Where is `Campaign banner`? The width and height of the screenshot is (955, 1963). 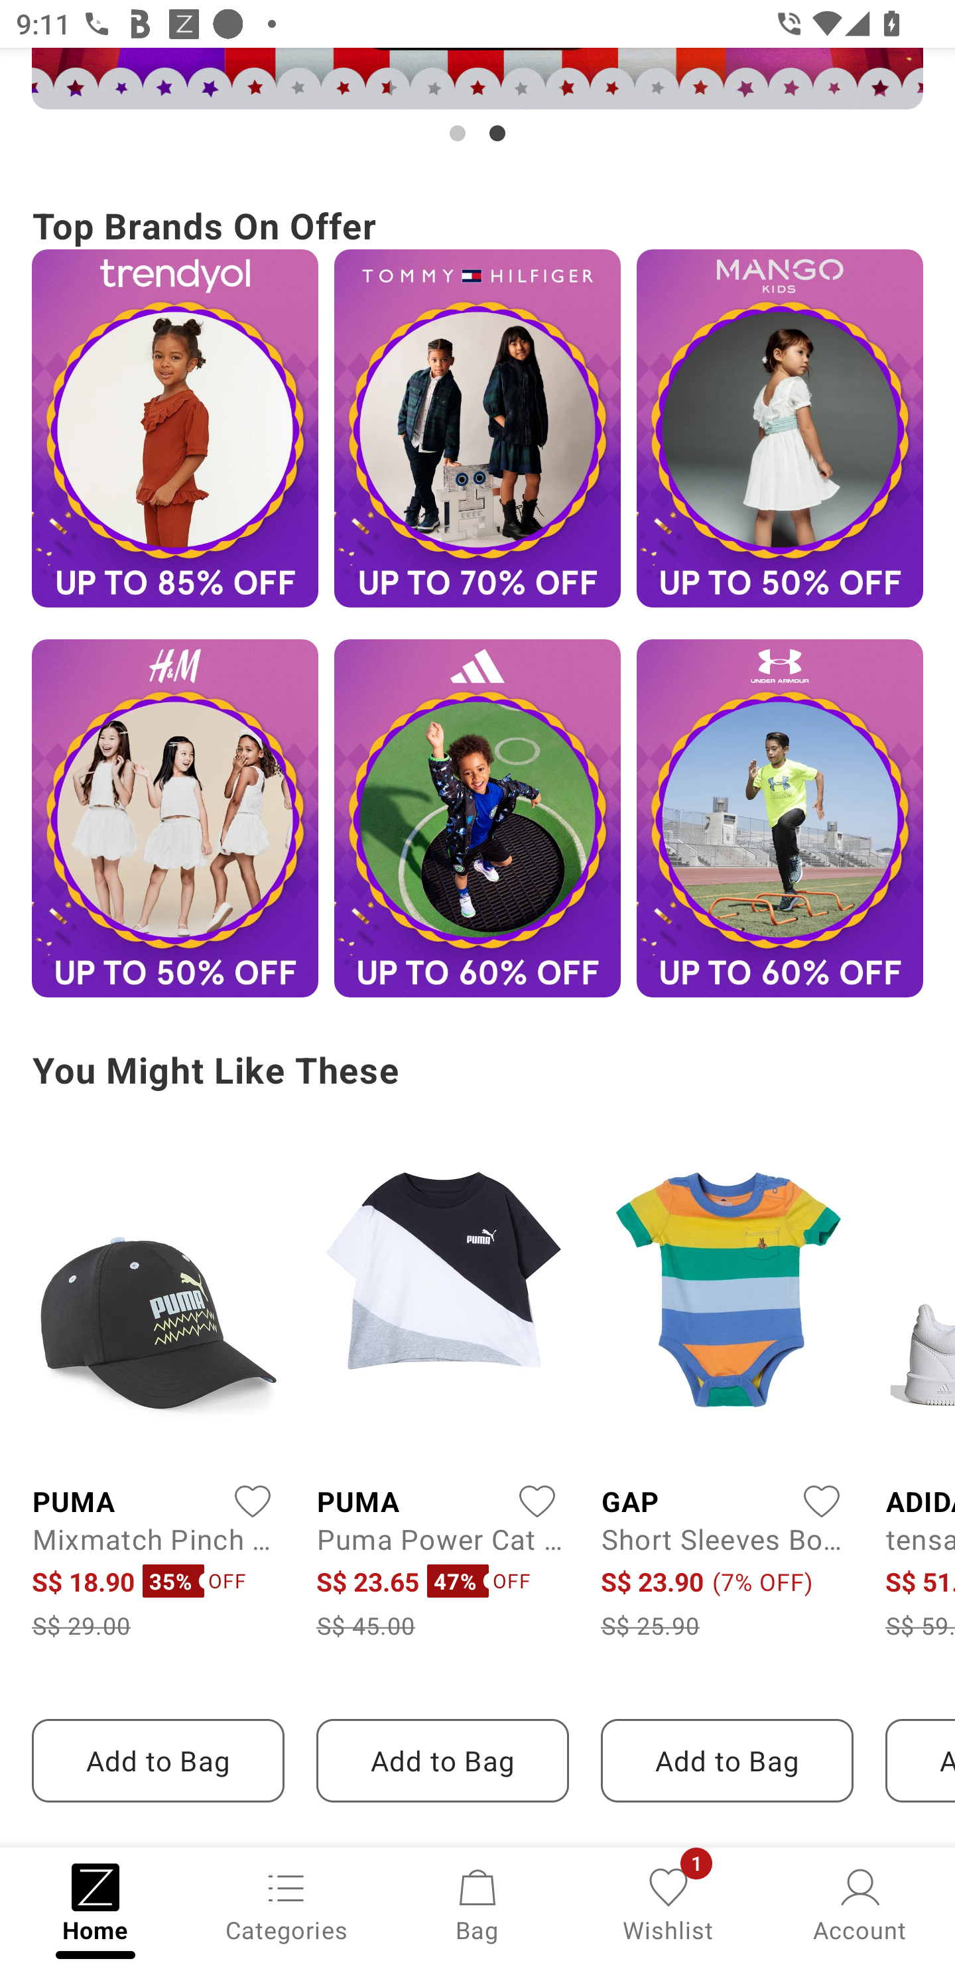 Campaign banner is located at coordinates (477, 427).